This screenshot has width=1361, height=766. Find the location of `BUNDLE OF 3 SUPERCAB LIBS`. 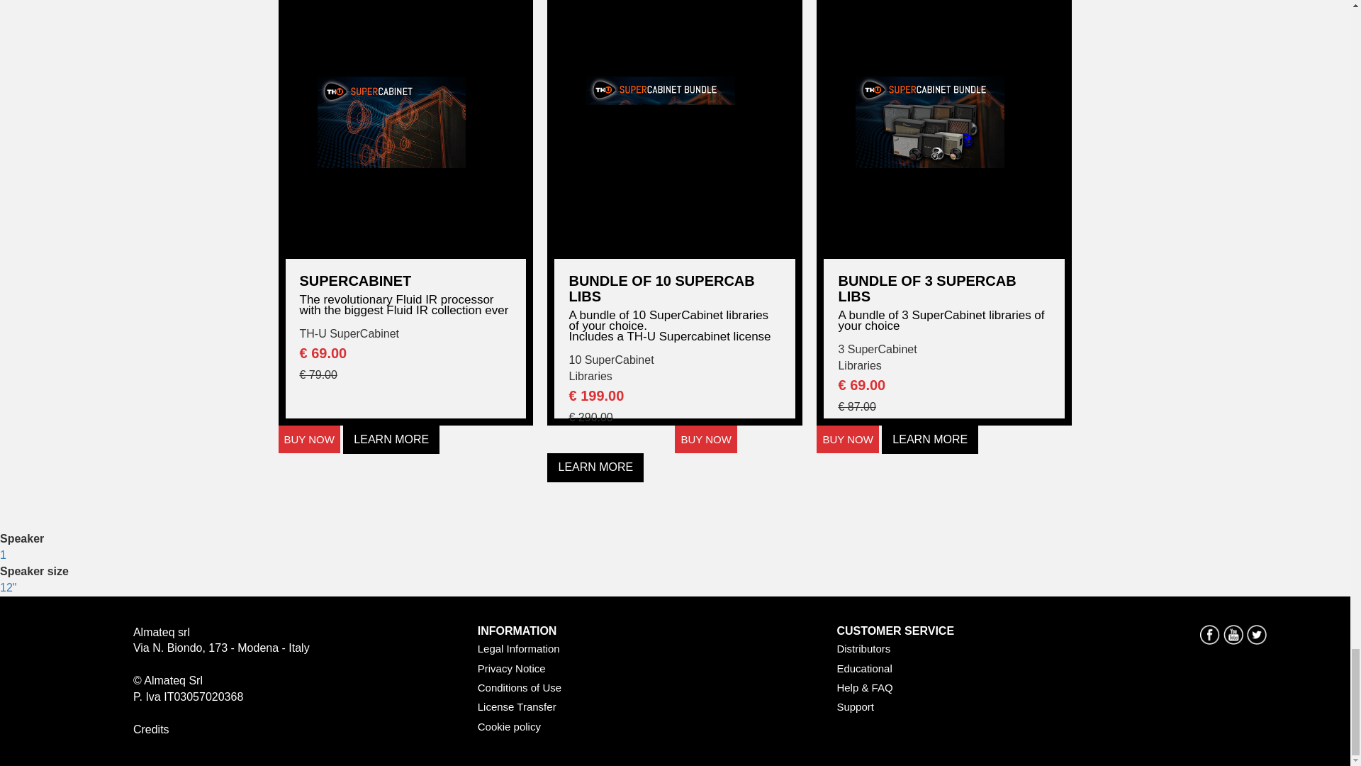

BUNDLE OF 3 SUPERCAB LIBS is located at coordinates (944, 288).